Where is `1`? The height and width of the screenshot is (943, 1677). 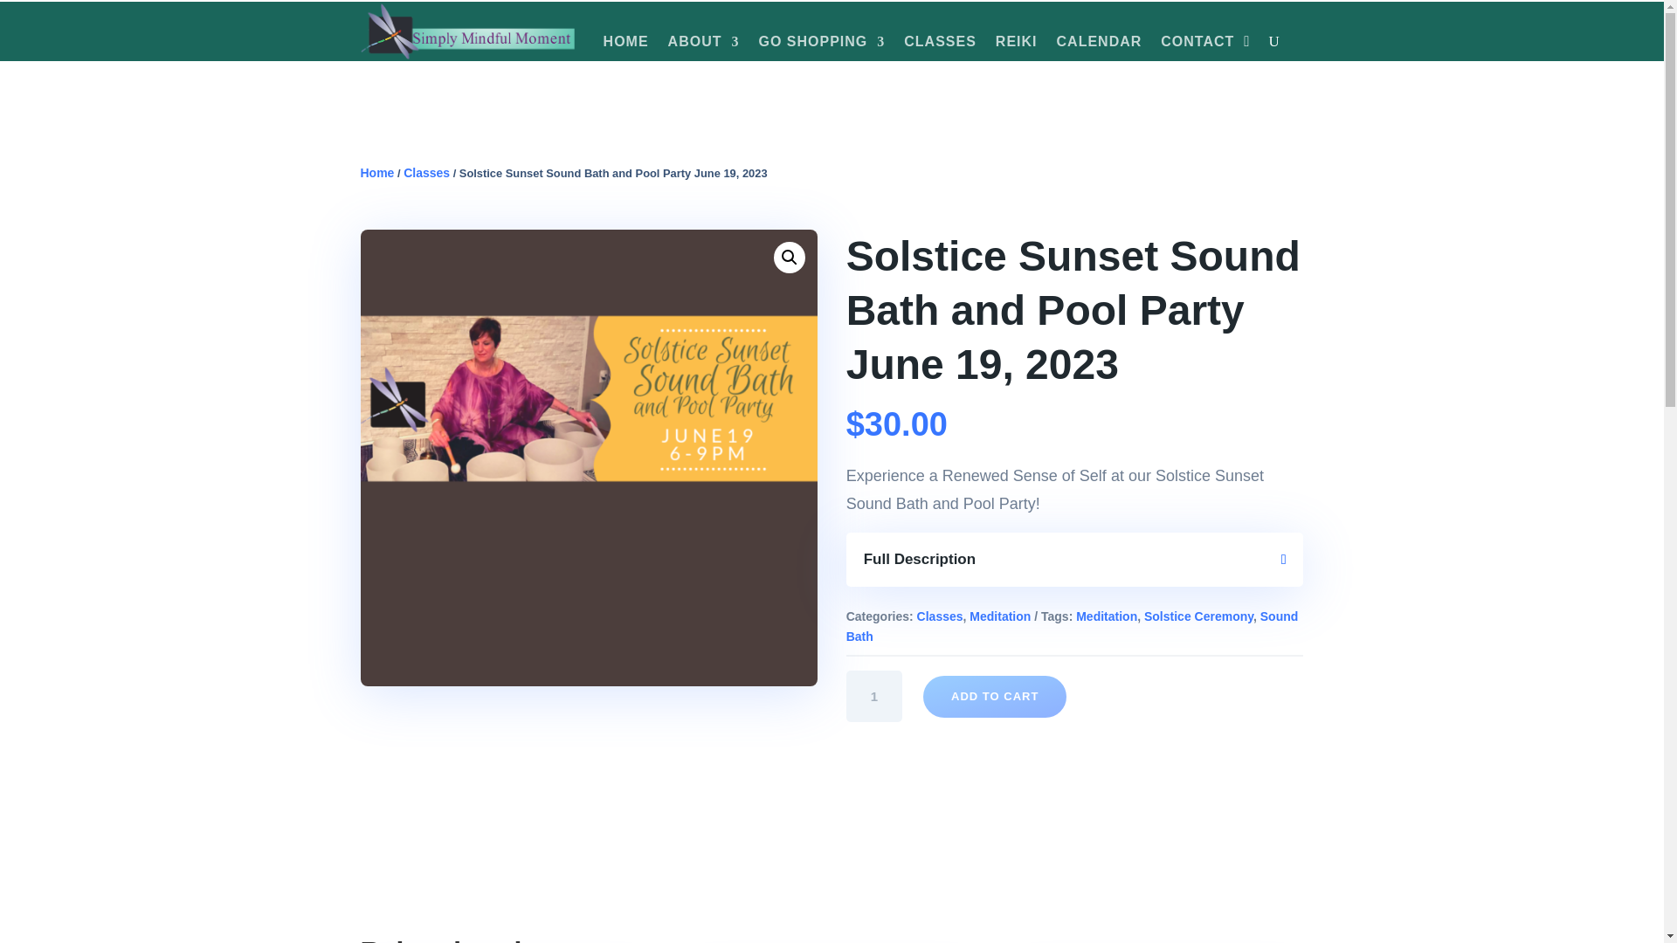
1 is located at coordinates (875, 696).